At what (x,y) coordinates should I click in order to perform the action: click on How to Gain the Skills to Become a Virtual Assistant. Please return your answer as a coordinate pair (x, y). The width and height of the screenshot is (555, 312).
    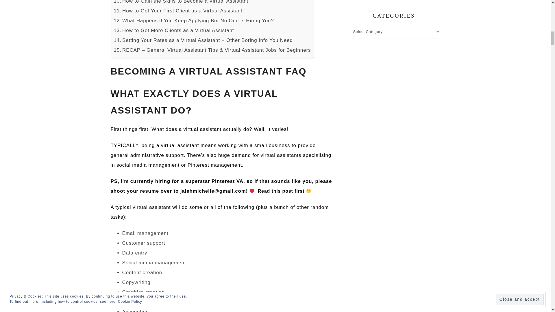
    Looking at the image, I should click on (181, 2).